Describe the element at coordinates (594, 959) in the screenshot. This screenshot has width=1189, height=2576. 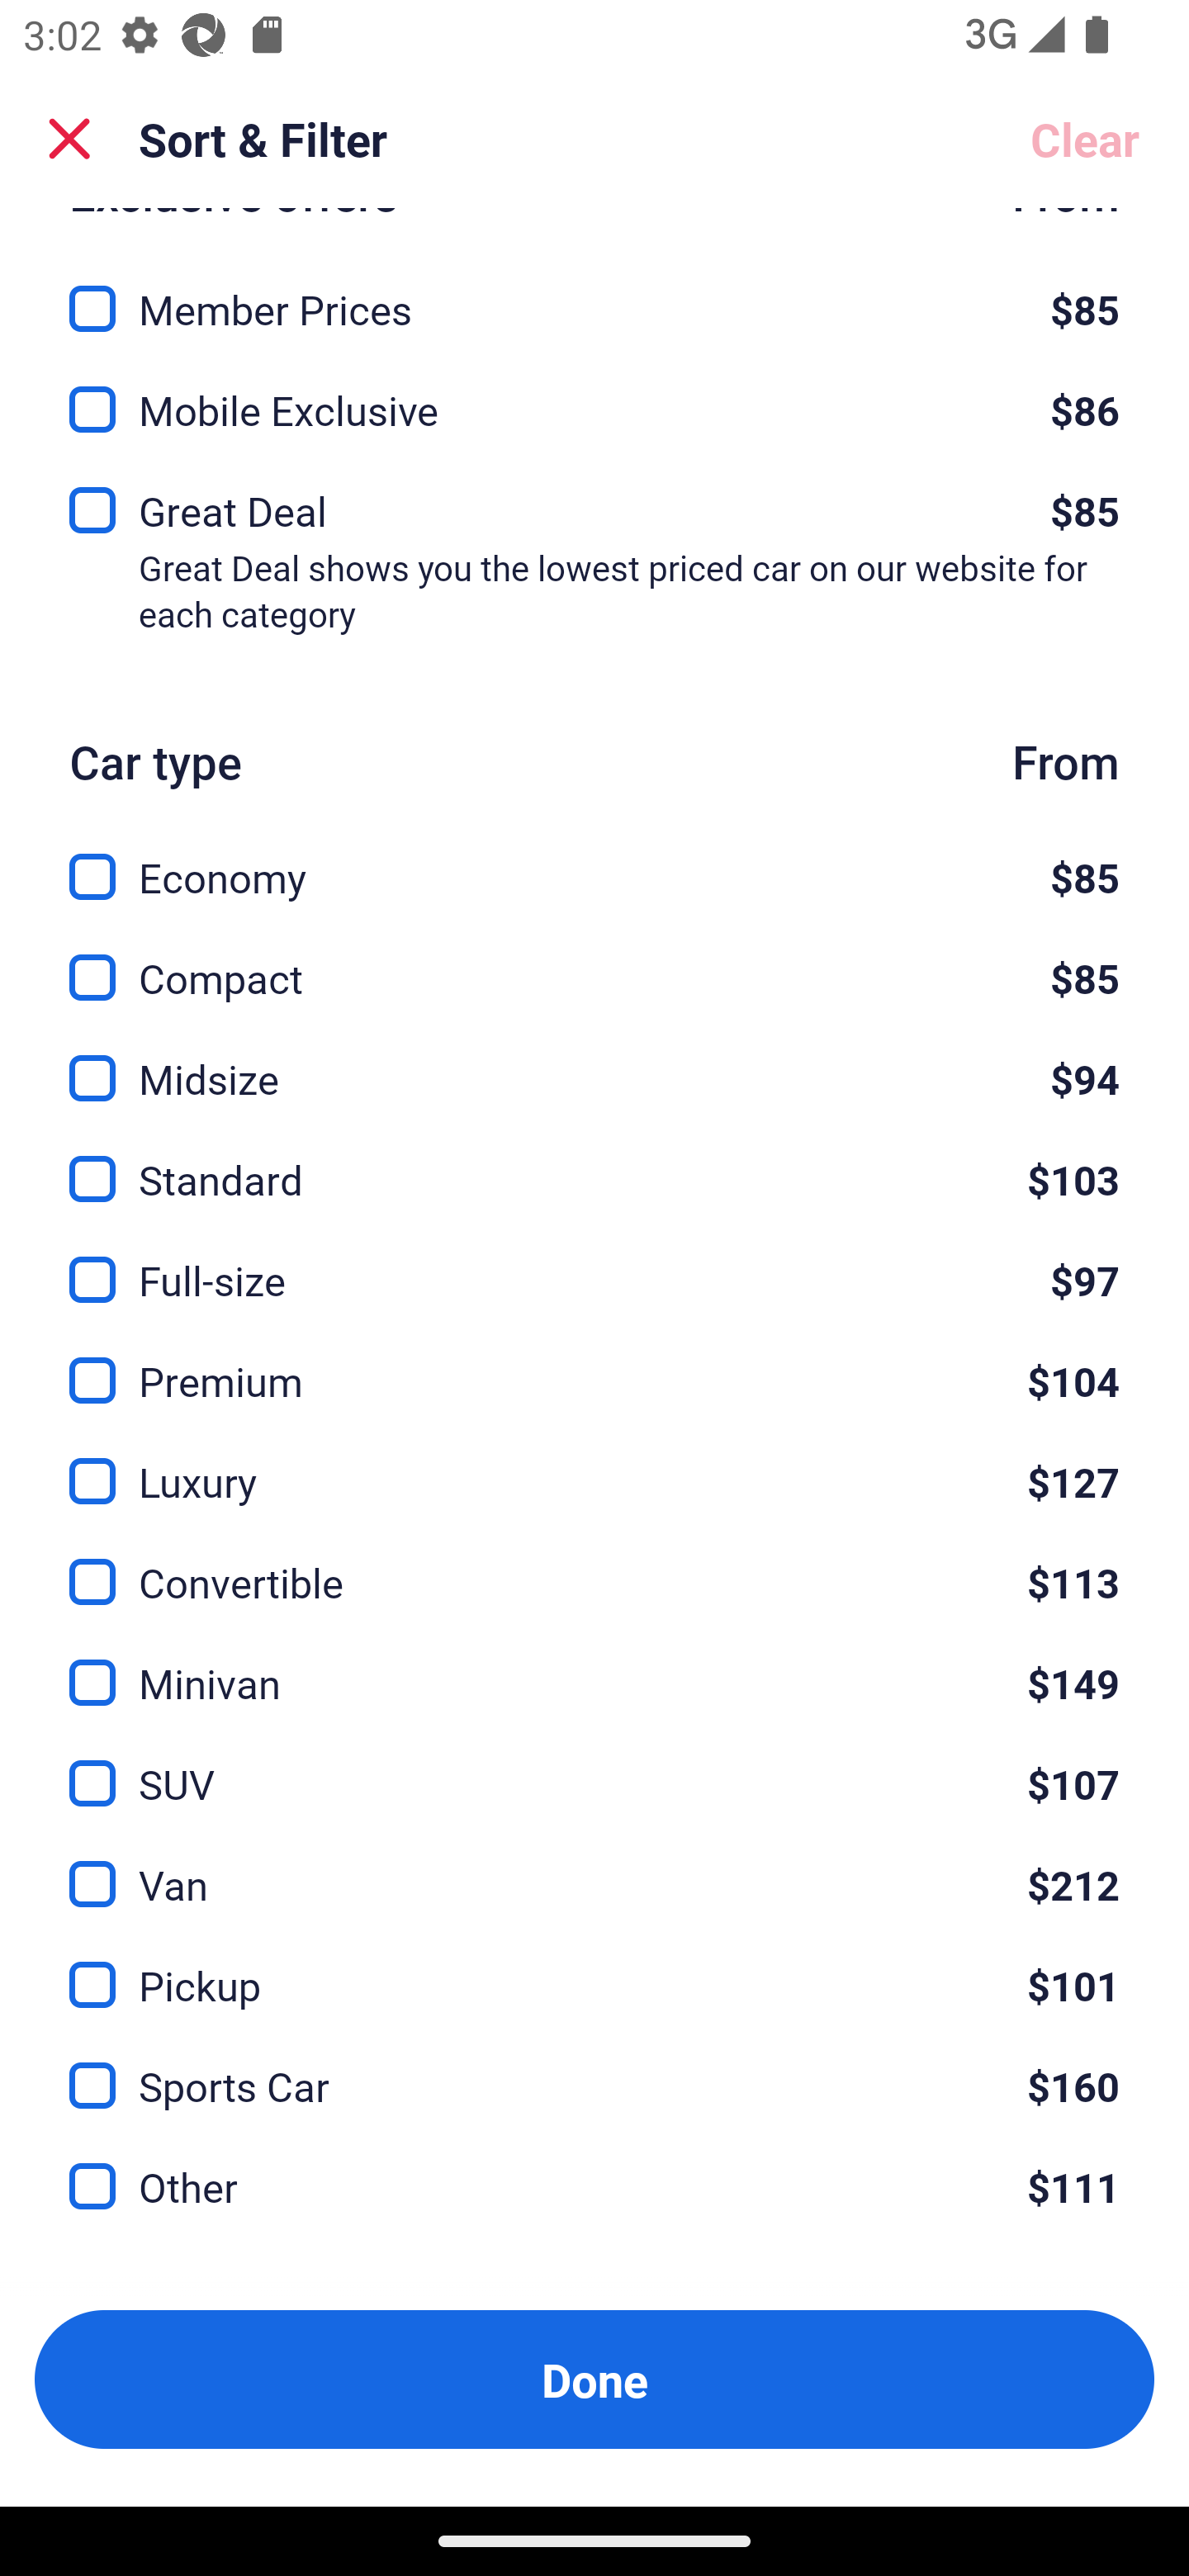
I see `Compact, $85 Compact $85` at that location.